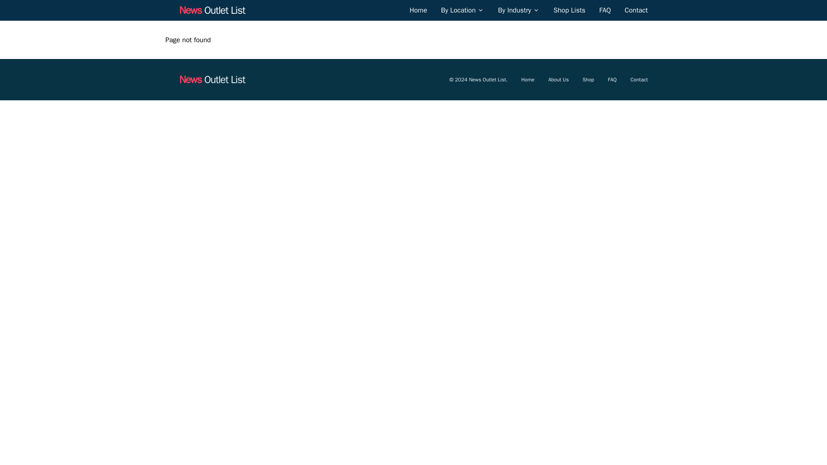 The height and width of the screenshot is (465, 827). What do you see at coordinates (514, 10) in the screenshot?
I see `By Industry` at bounding box center [514, 10].